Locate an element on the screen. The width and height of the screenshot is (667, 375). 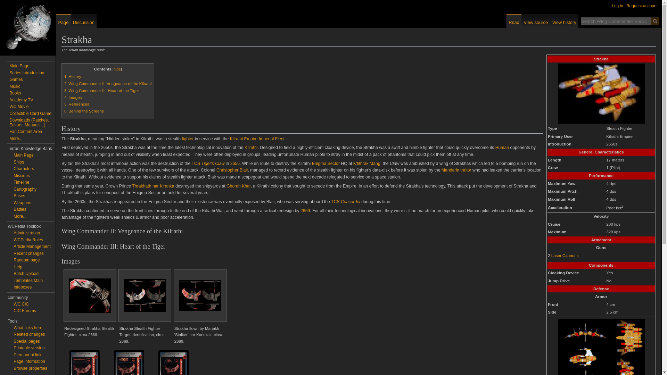
Thrakhath nar Kiranka is located at coordinates (153, 186).